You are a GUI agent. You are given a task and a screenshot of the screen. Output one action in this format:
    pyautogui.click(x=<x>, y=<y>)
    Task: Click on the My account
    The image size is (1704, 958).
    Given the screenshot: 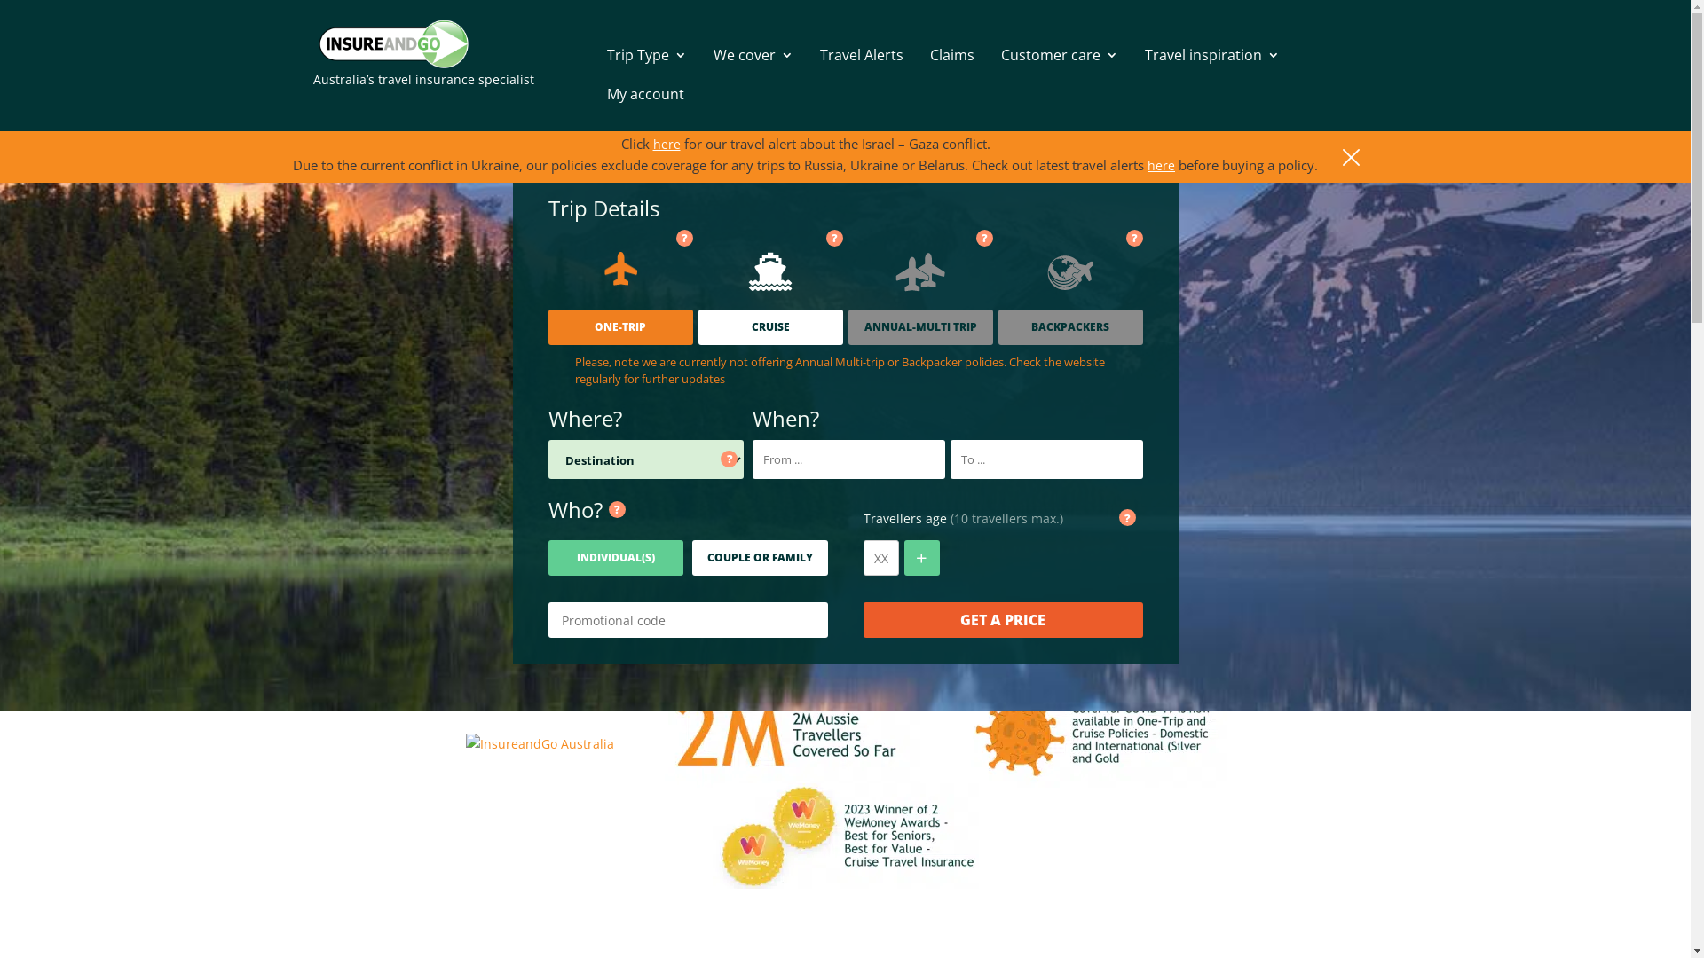 What is the action you would take?
    pyautogui.click(x=646, y=94)
    